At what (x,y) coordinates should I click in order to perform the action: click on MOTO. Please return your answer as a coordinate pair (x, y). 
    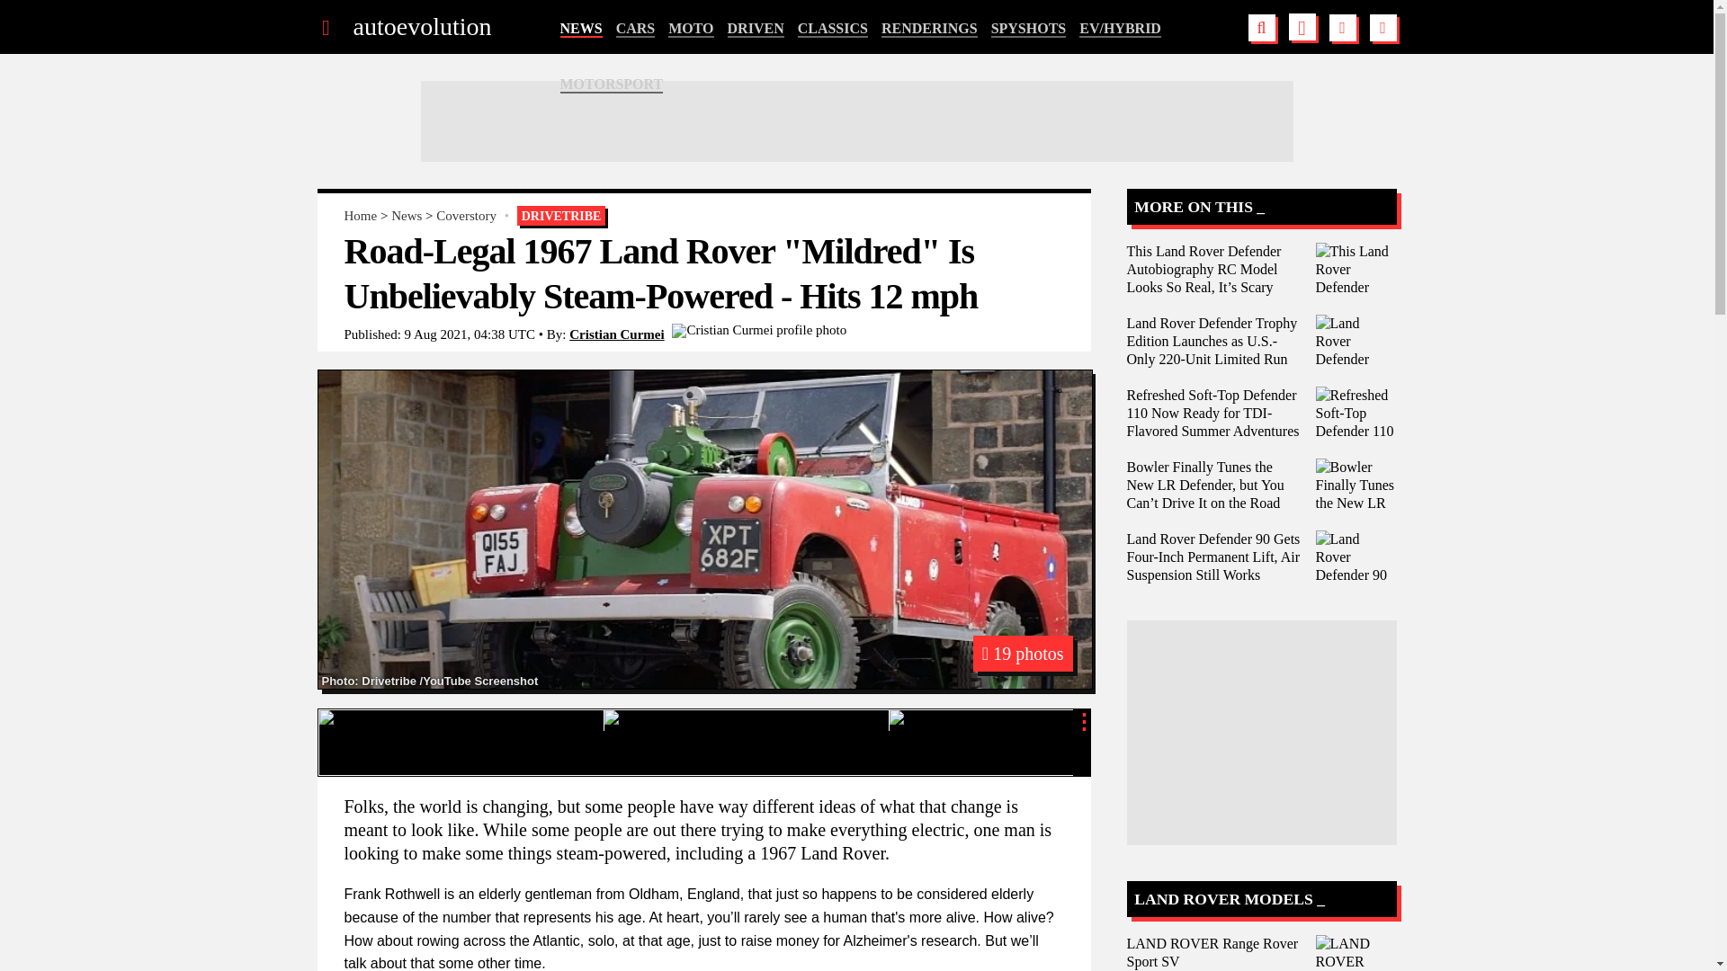
    Looking at the image, I should click on (691, 29).